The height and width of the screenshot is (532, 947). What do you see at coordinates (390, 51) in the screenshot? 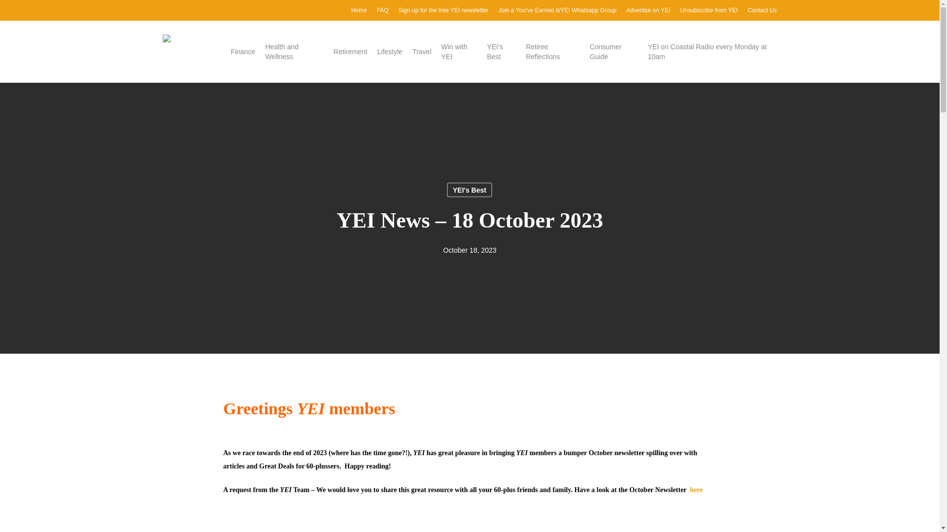
I see `Lifestyle` at bounding box center [390, 51].